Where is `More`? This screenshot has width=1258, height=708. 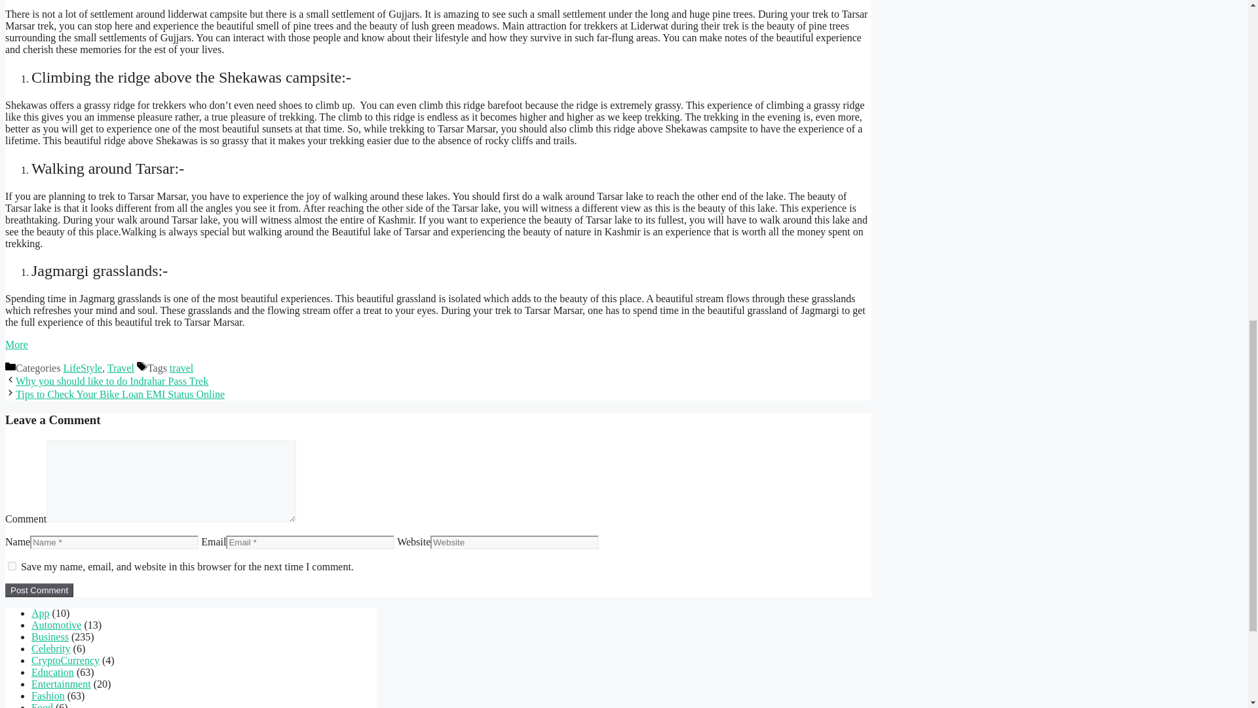 More is located at coordinates (16, 344).